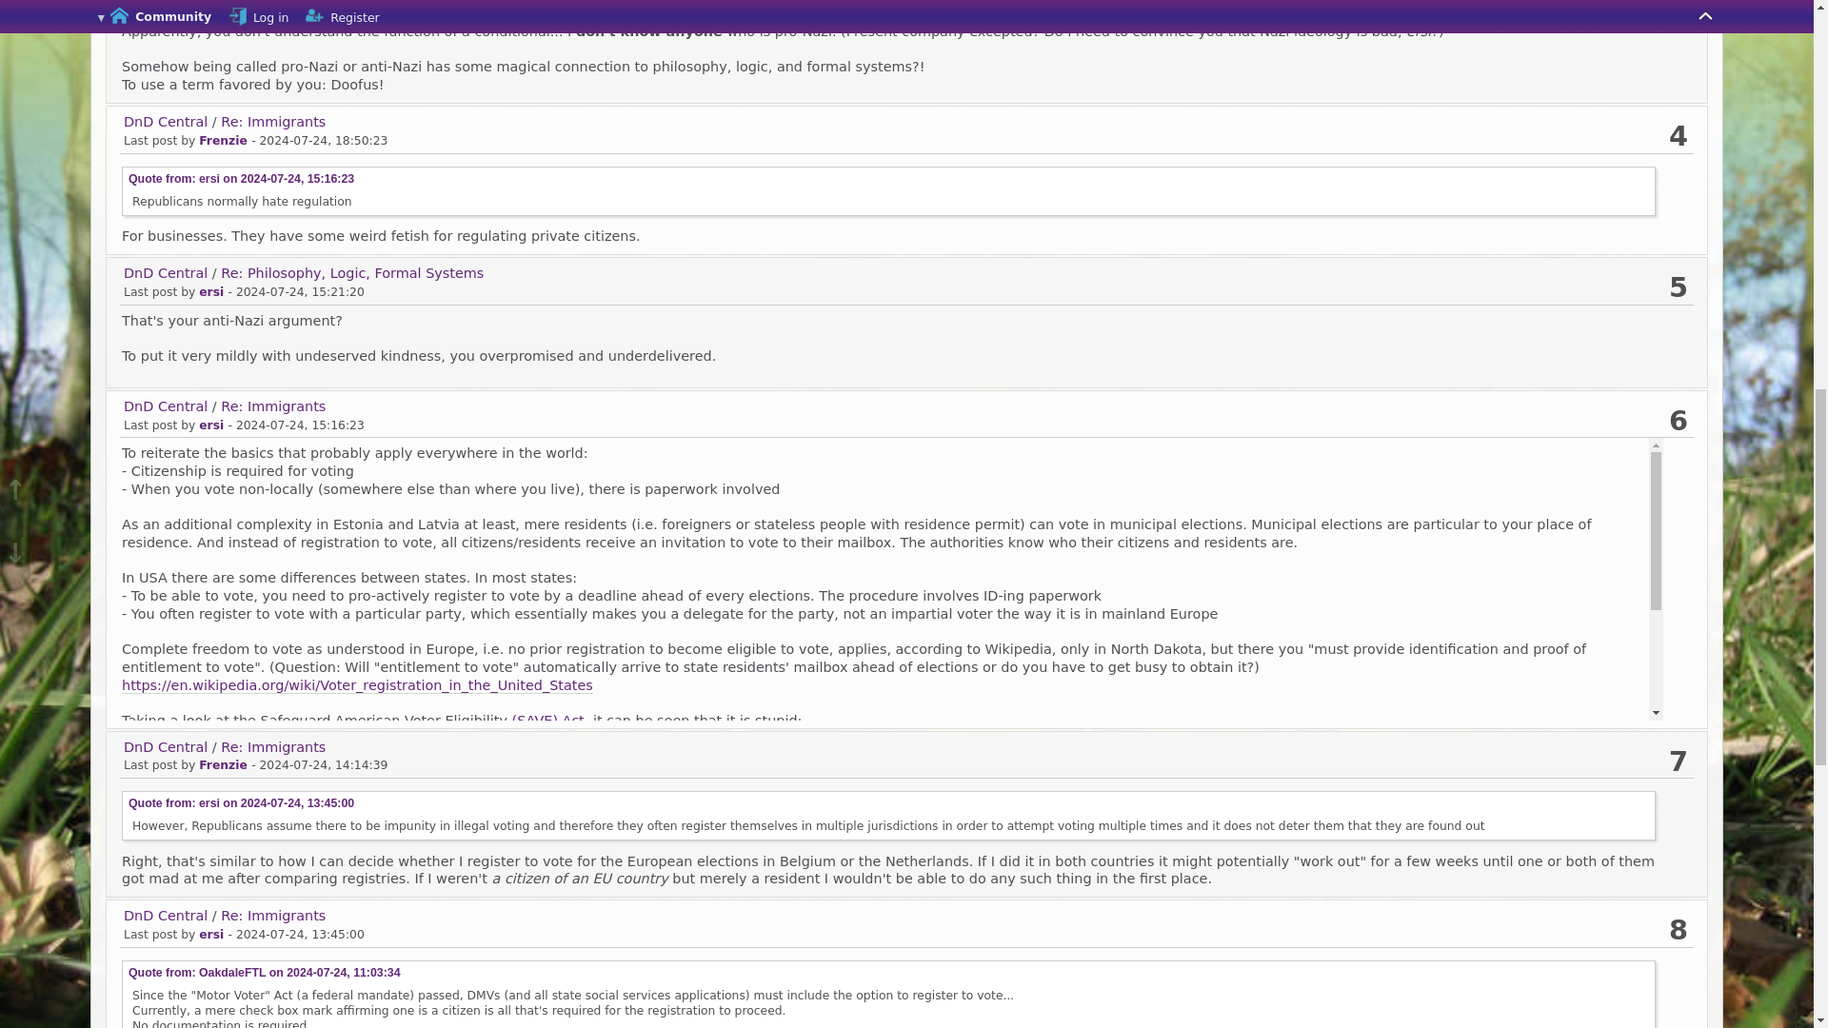 The width and height of the screenshot is (1828, 1028). I want to click on Last post, so click(299, 425).